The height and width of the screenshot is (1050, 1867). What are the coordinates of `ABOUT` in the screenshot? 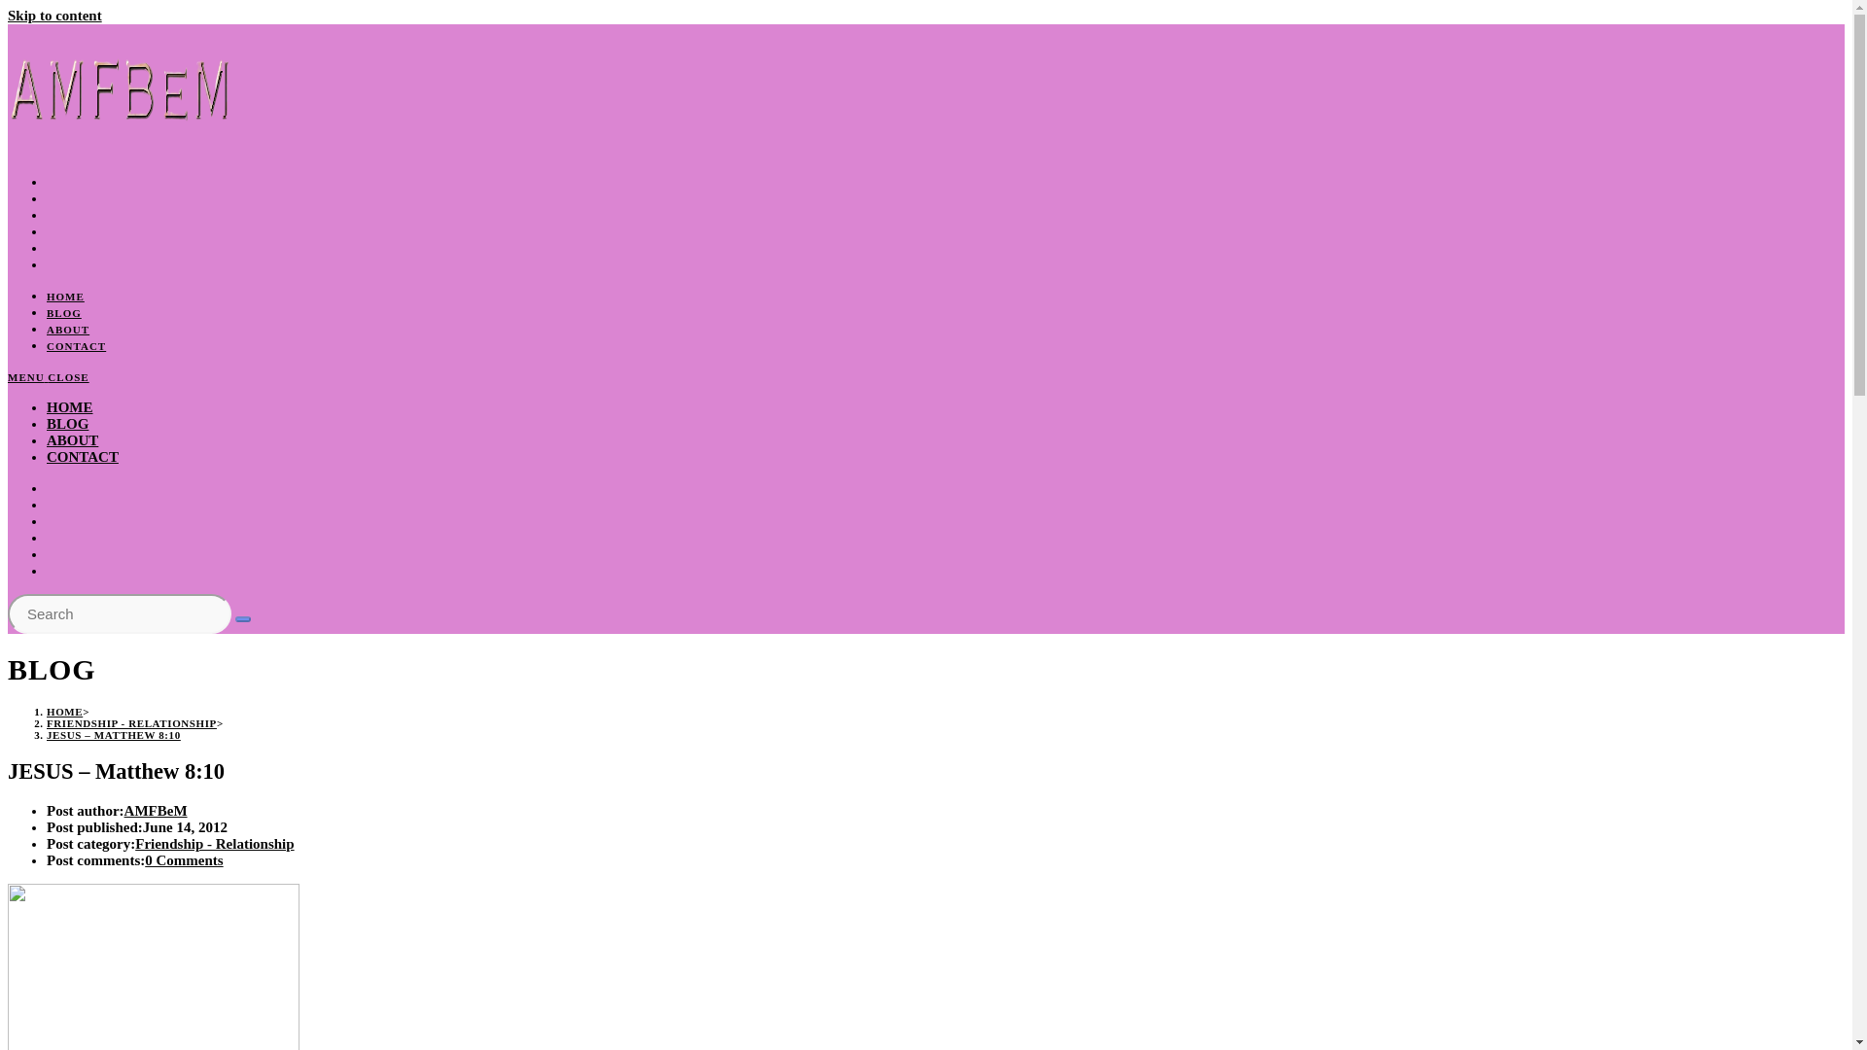 It's located at (68, 329).